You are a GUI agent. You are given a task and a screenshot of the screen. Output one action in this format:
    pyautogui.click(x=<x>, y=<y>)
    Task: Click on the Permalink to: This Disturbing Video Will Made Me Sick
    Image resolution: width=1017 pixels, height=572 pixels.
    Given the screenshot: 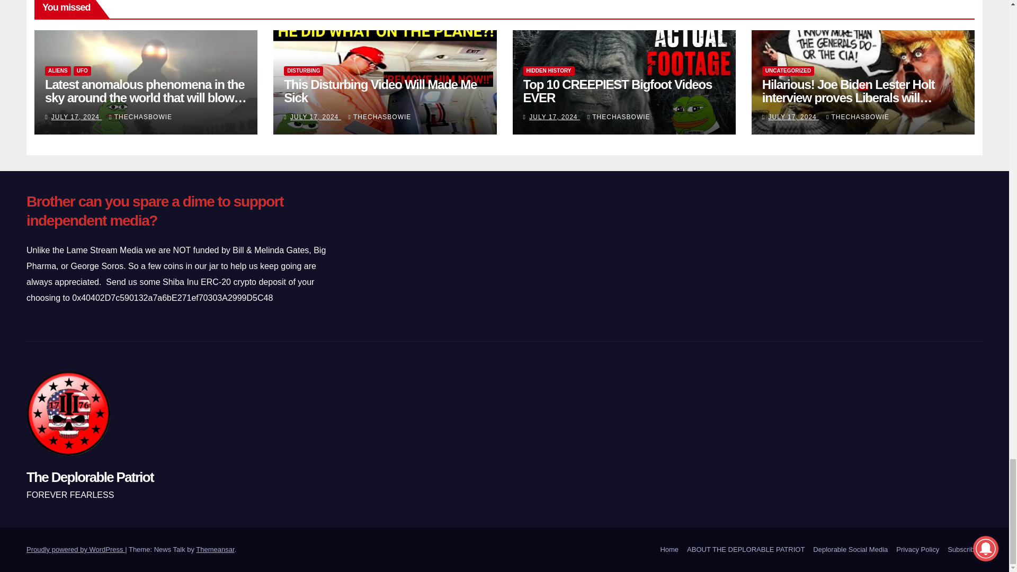 What is the action you would take?
    pyautogui.click(x=380, y=91)
    